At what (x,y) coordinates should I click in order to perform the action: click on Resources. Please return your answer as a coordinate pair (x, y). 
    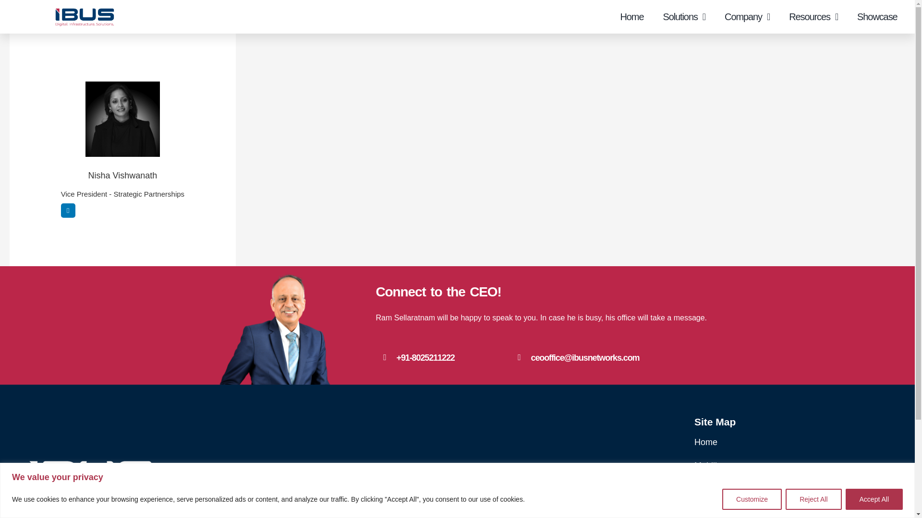
    Looking at the image, I should click on (813, 16).